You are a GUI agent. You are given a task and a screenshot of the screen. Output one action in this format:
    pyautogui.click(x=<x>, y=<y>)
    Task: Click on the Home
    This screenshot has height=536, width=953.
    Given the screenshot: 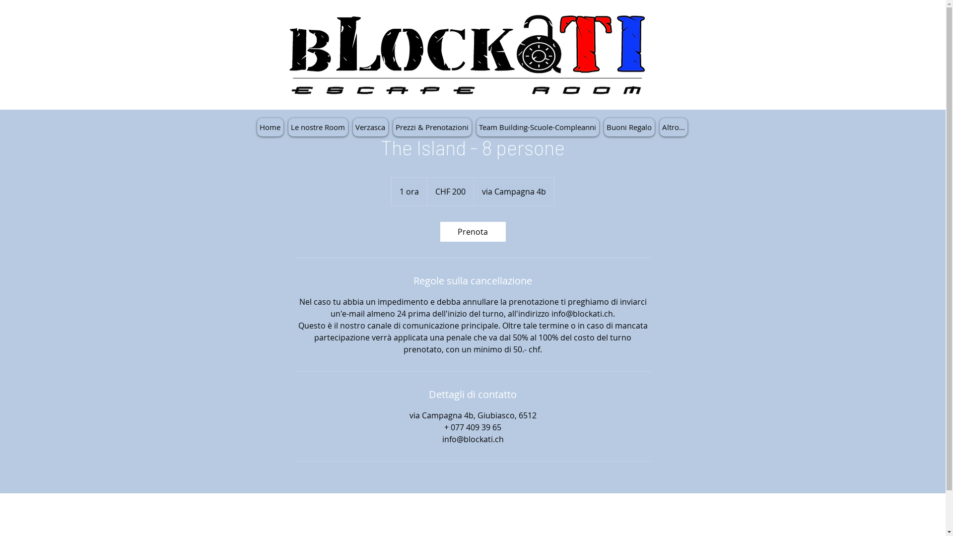 What is the action you would take?
    pyautogui.click(x=270, y=127)
    